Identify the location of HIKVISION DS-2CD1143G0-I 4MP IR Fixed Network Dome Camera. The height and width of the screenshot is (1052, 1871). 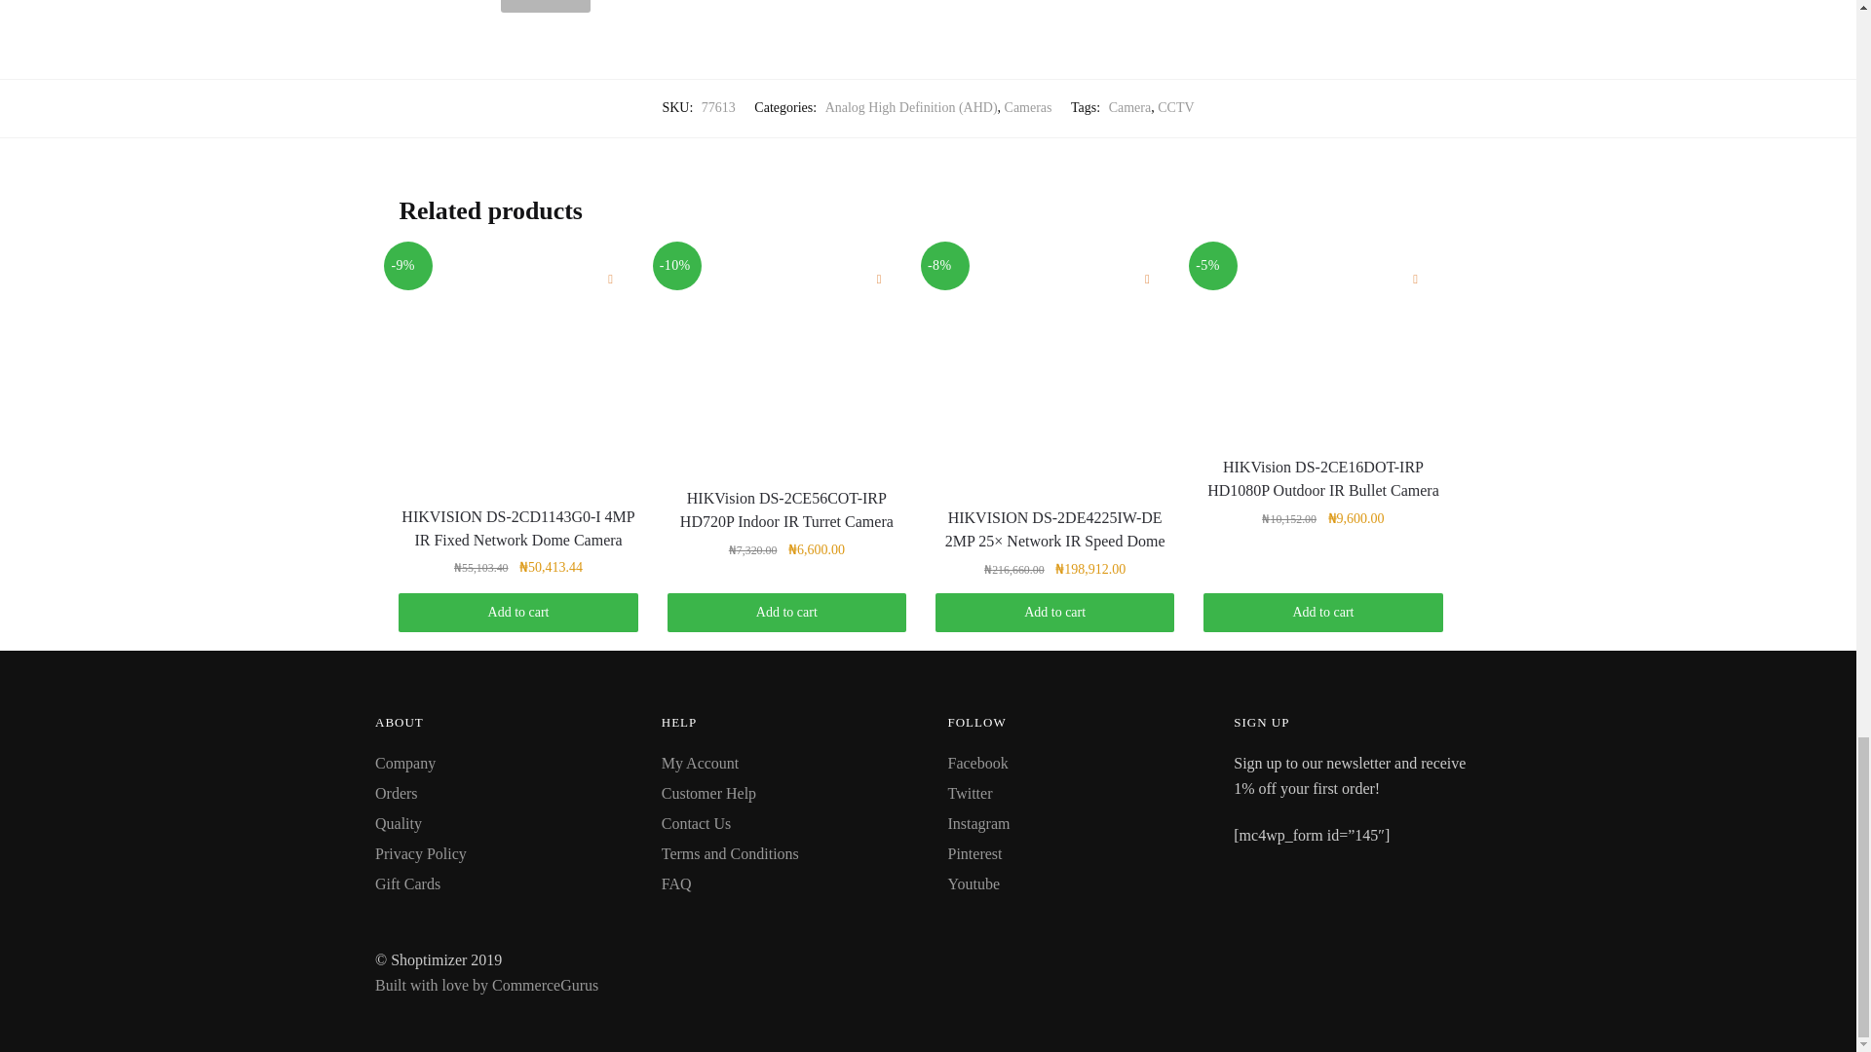
(517, 370).